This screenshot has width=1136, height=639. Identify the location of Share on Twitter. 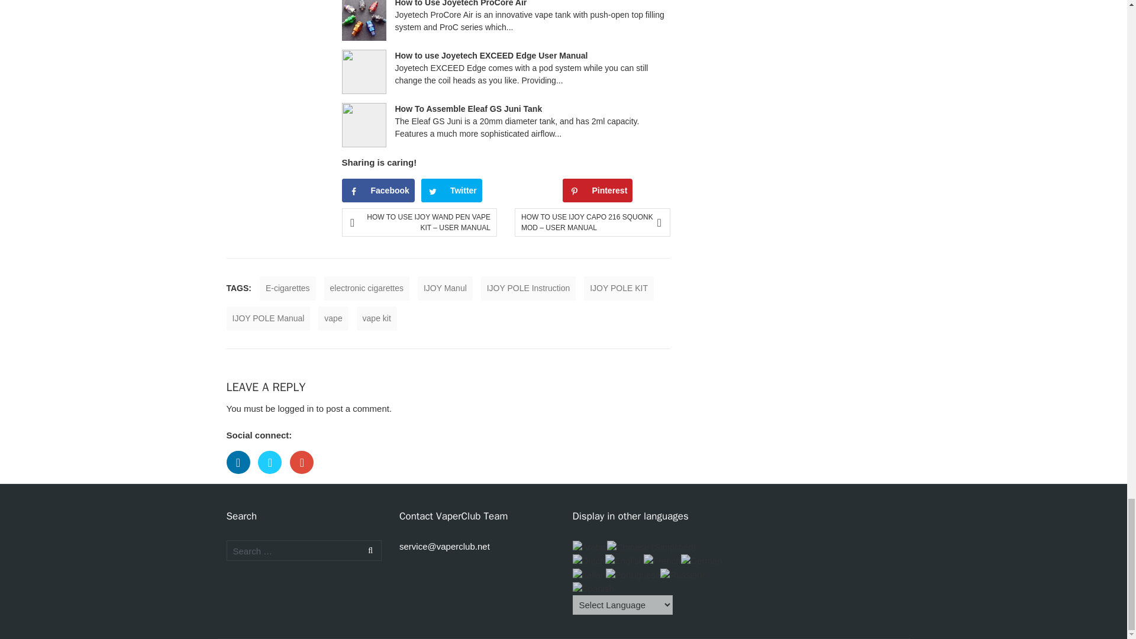
(451, 191).